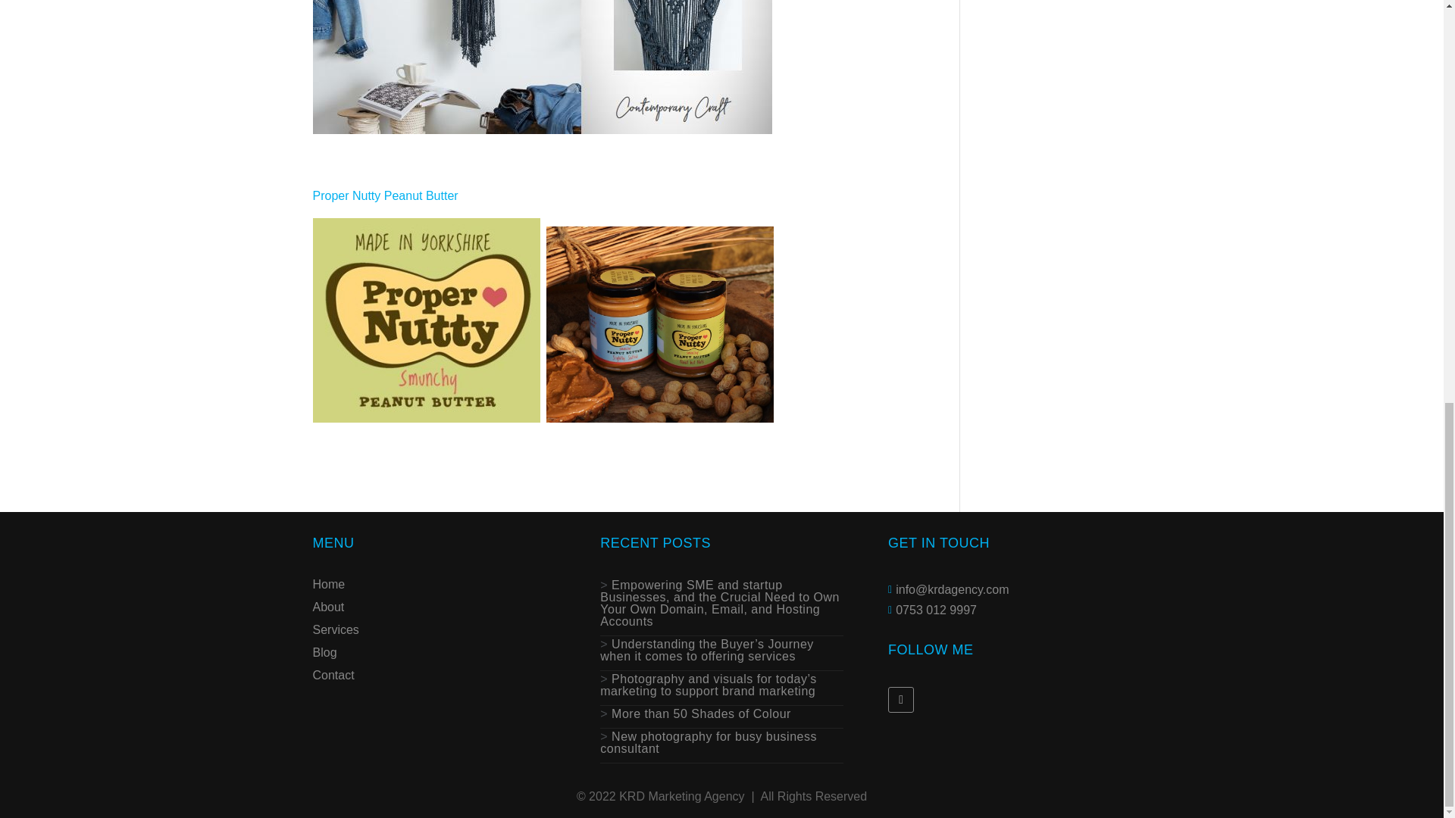 The image size is (1455, 818). What do you see at coordinates (335, 633) in the screenshot?
I see `Services` at bounding box center [335, 633].